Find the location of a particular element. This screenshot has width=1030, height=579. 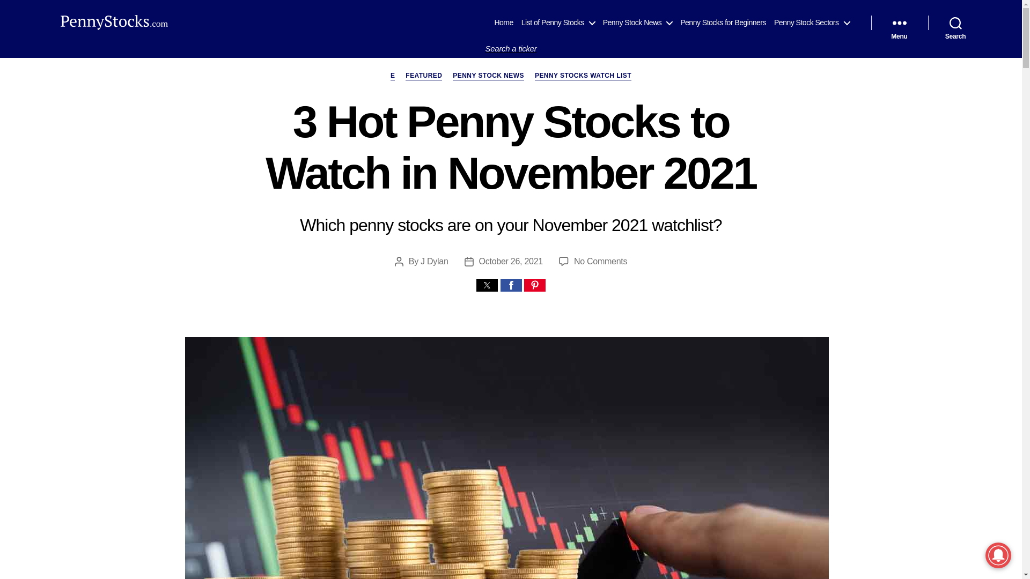

FEATURED is located at coordinates (600, 261).